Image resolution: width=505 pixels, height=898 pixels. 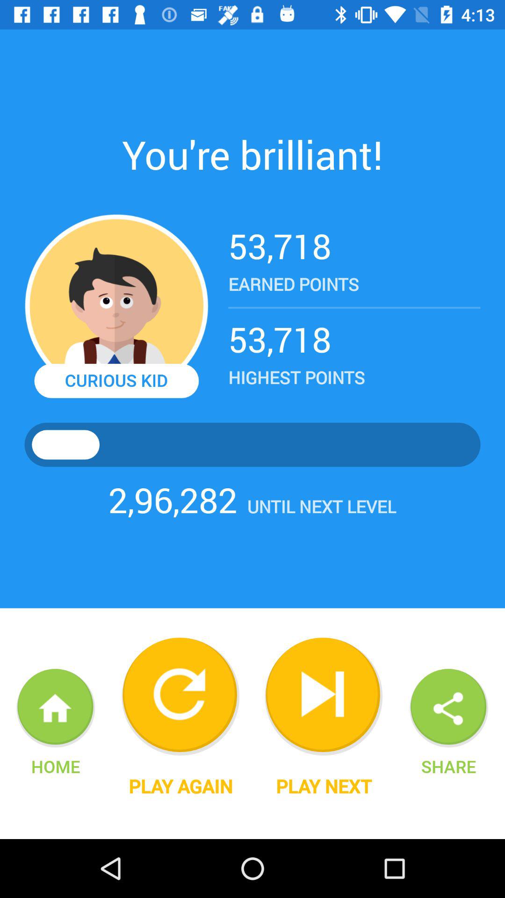 What do you see at coordinates (449, 708) in the screenshot?
I see `share the results` at bounding box center [449, 708].